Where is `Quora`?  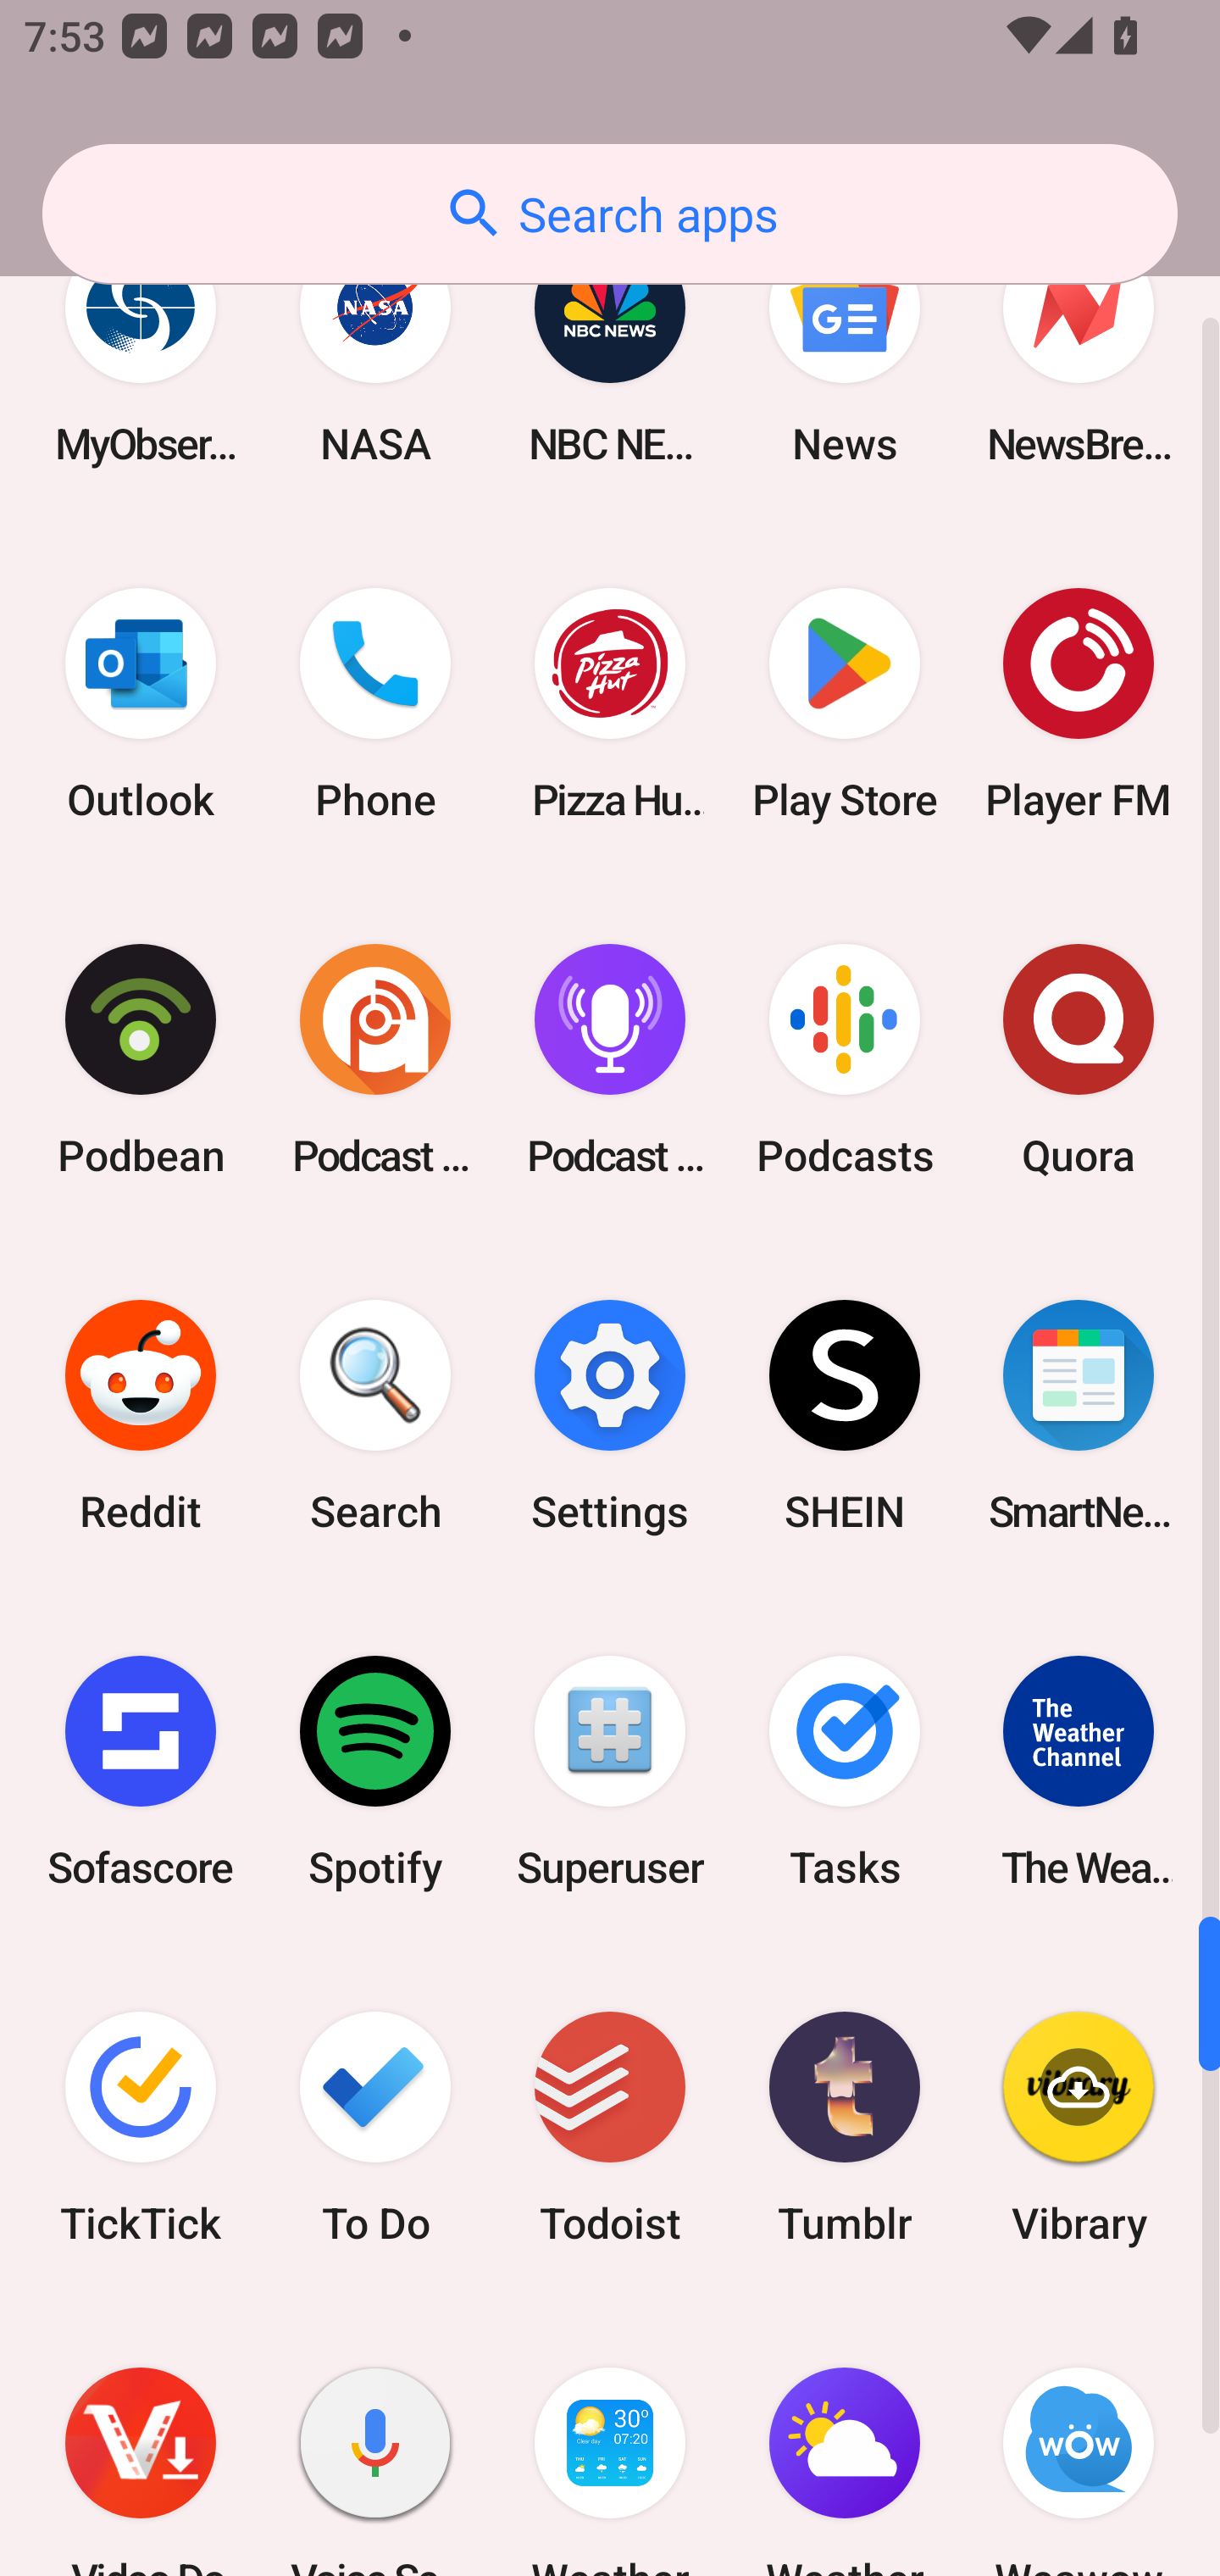 Quora is located at coordinates (1079, 1059).